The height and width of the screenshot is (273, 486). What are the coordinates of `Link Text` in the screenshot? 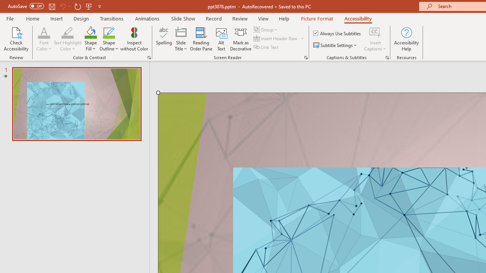 It's located at (267, 47).